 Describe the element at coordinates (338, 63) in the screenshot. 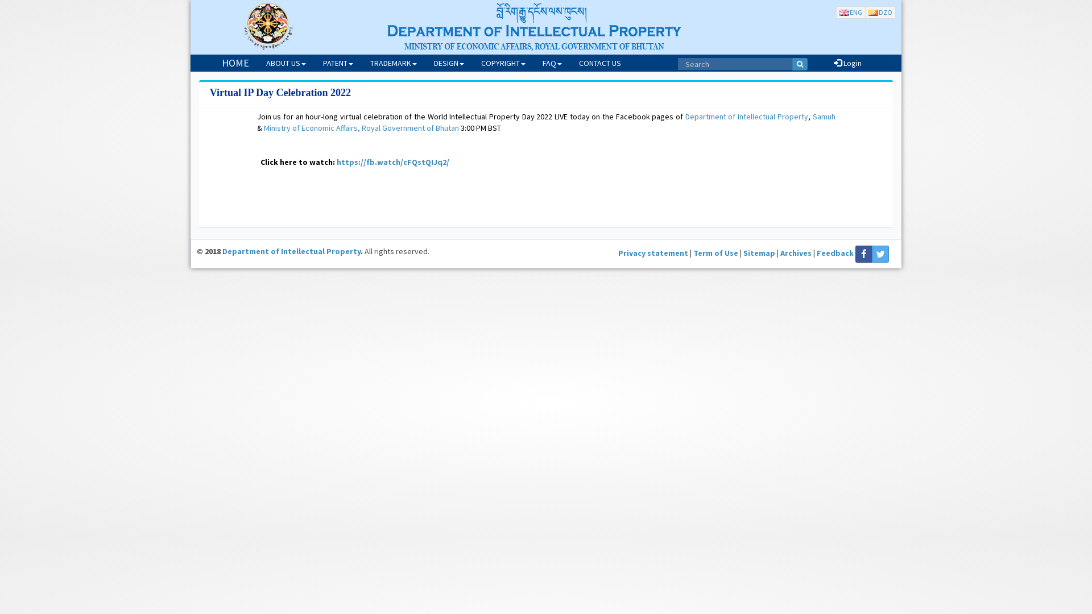

I see `PATENT` at that location.